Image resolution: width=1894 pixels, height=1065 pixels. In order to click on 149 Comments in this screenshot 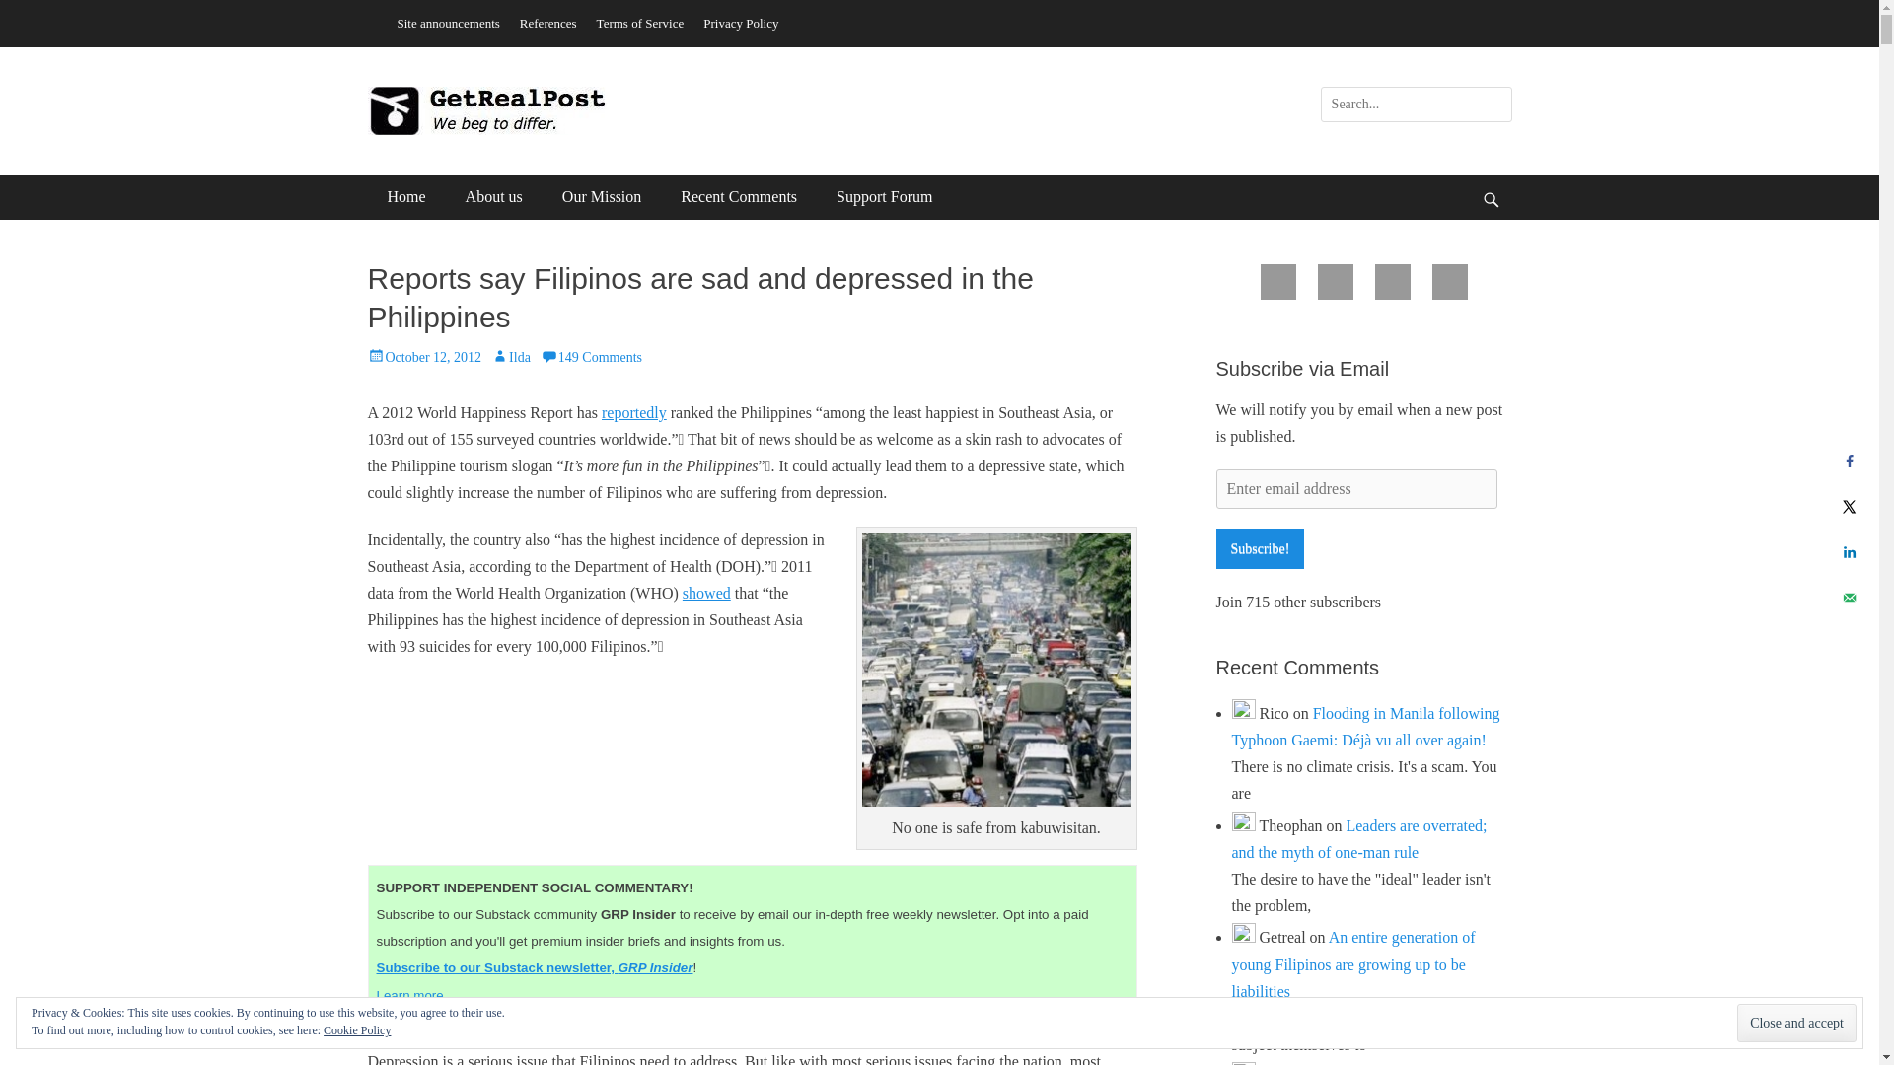, I will do `click(590, 357)`.